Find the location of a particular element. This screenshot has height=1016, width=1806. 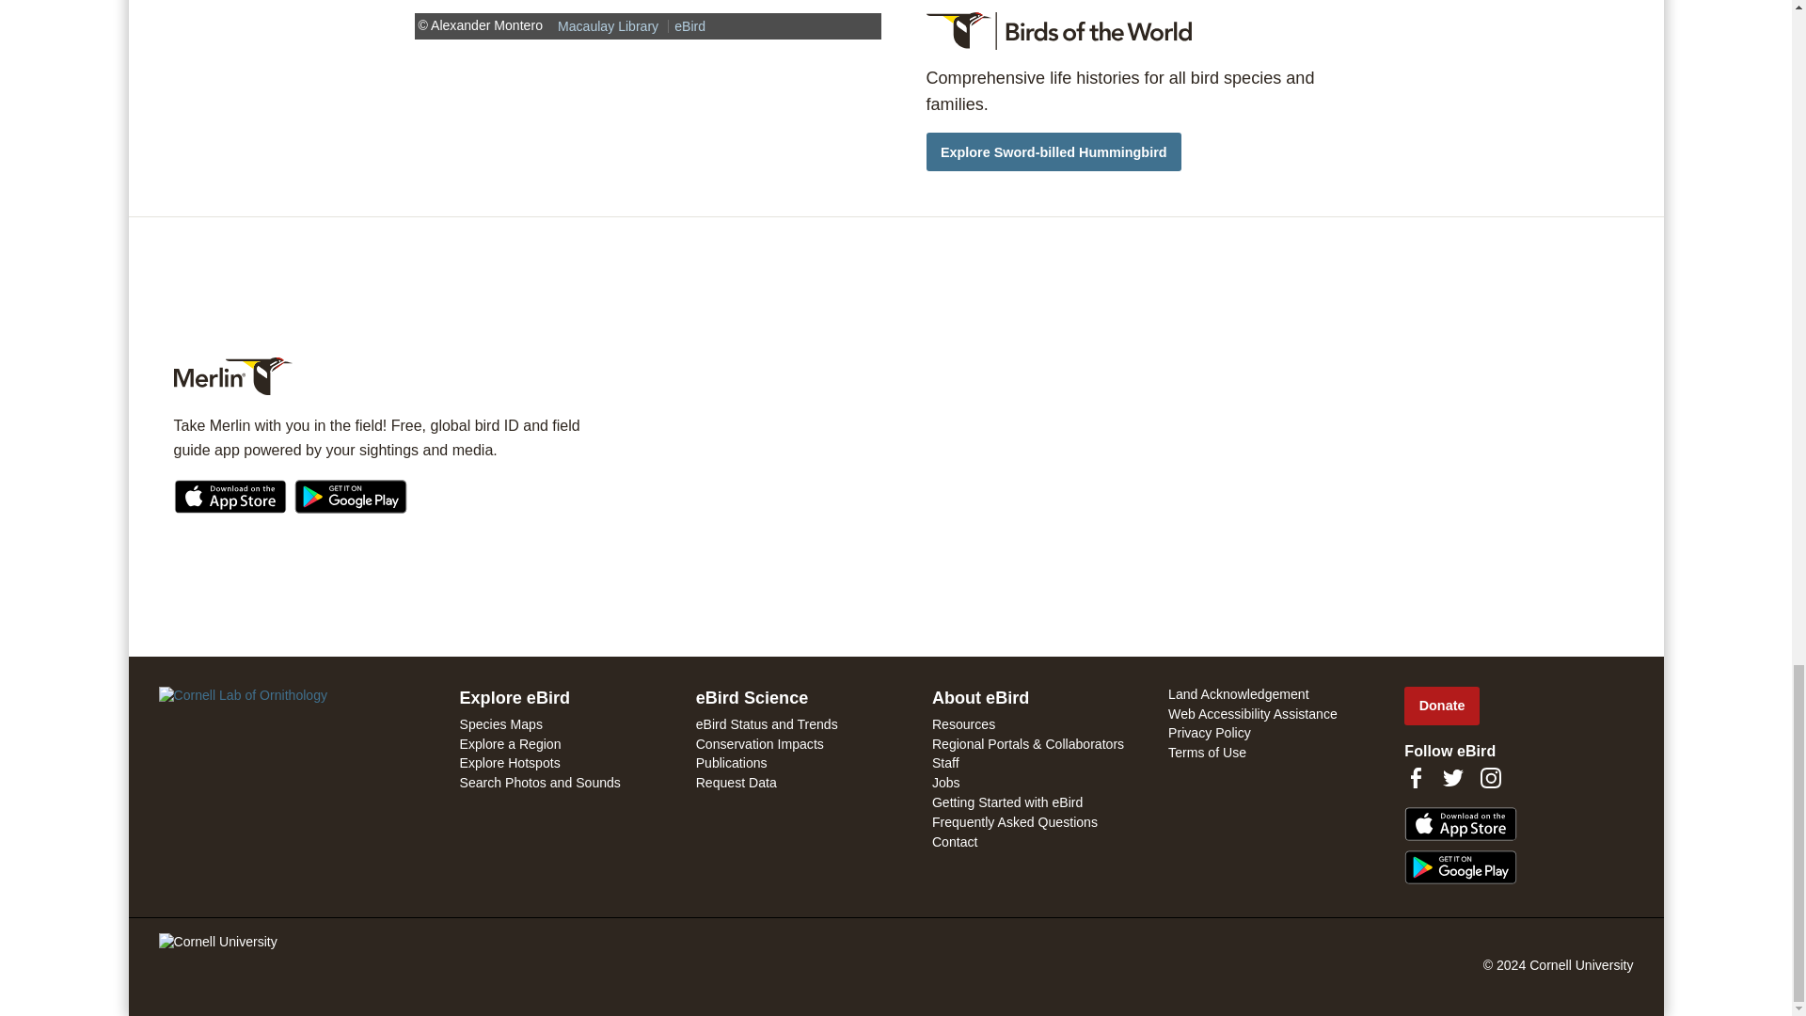

Follow us on Instagram is located at coordinates (1490, 778).